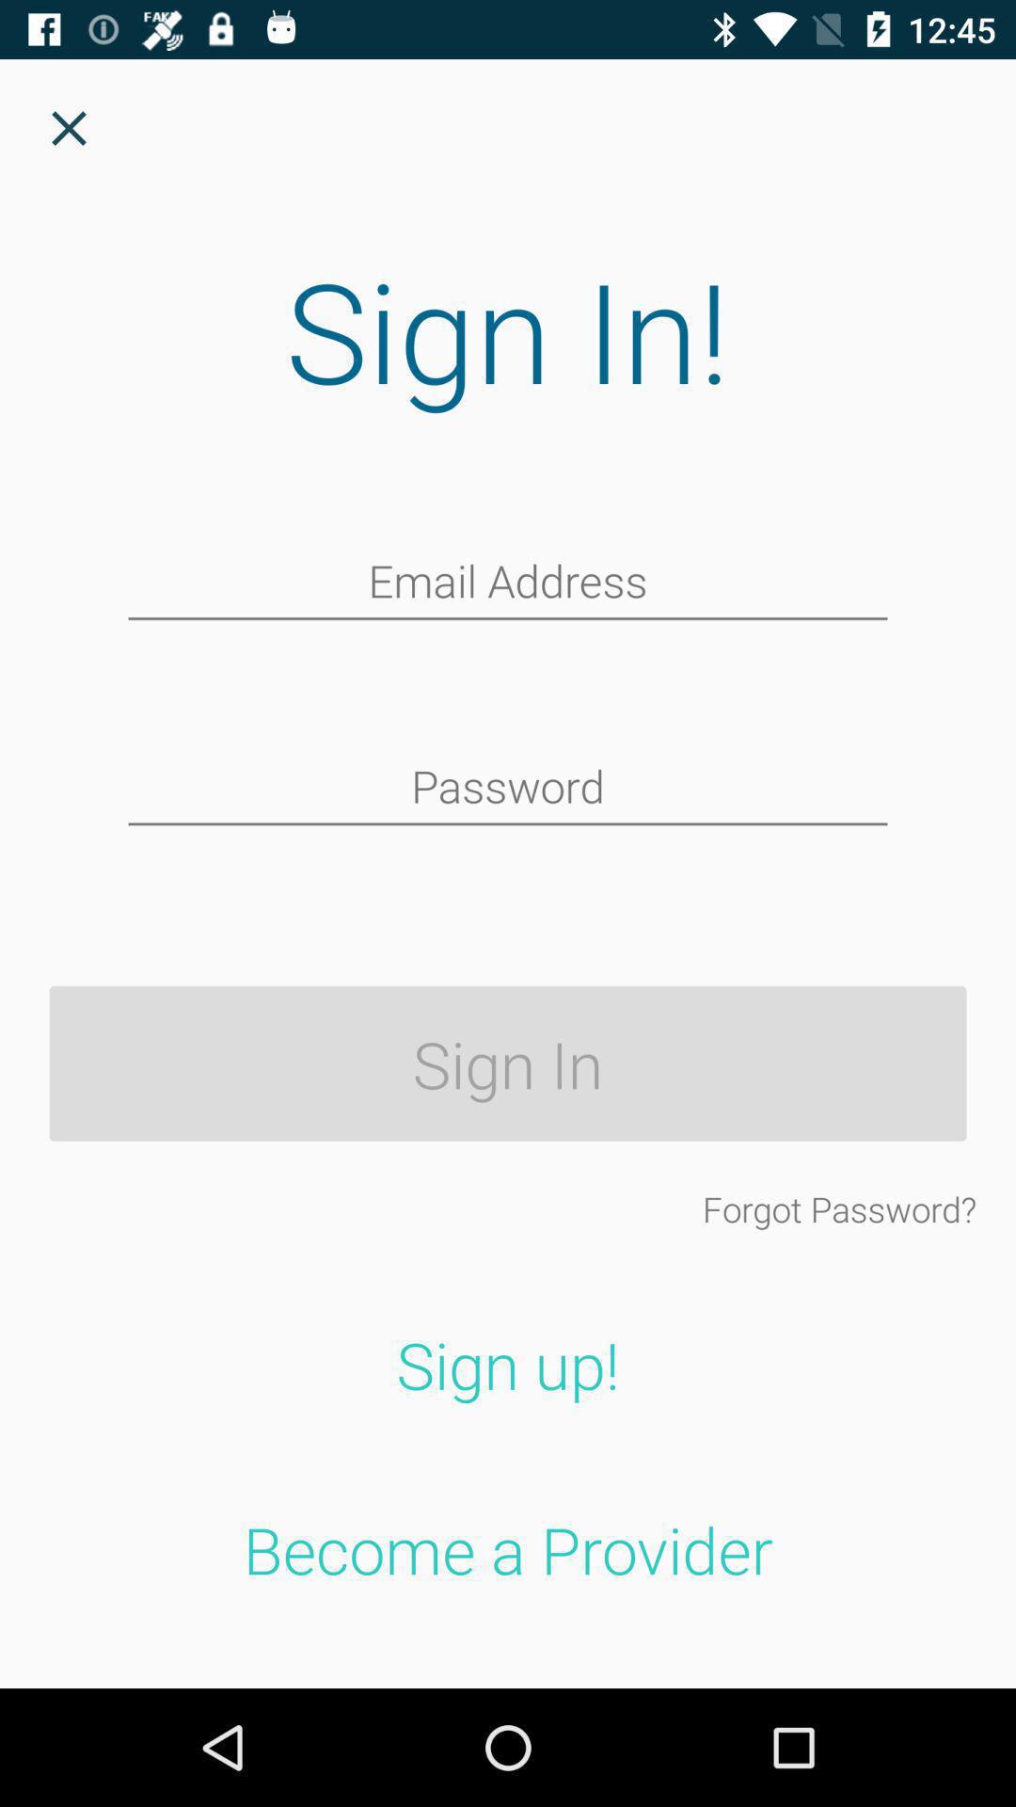  What do you see at coordinates (839, 1208) in the screenshot?
I see `choose the forgot password?` at bounding box center [839, 1208].